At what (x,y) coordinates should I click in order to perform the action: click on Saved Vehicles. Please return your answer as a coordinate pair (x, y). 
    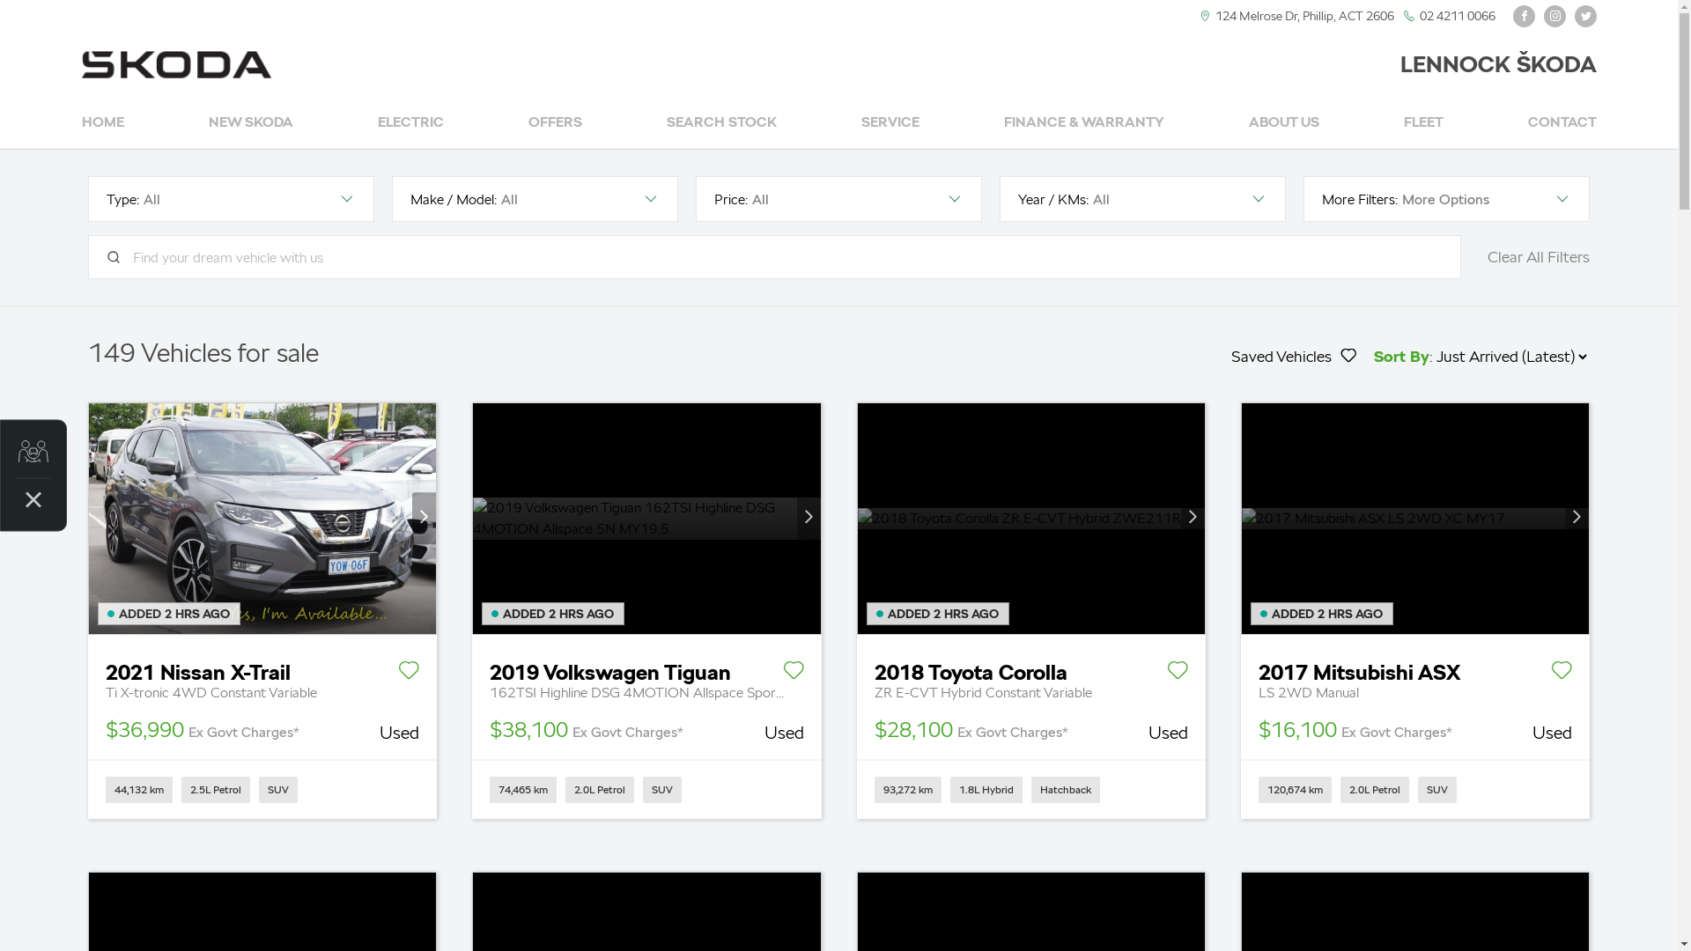
    Looking at the image, I should click on (1294, 357).